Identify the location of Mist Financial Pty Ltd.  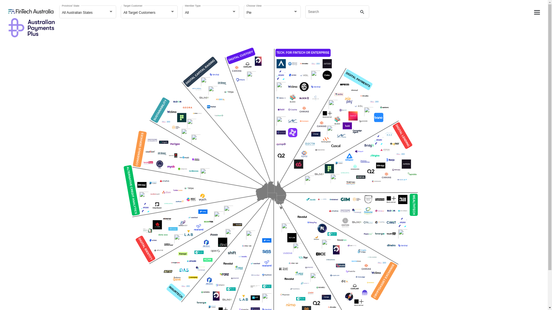
(310, 293).